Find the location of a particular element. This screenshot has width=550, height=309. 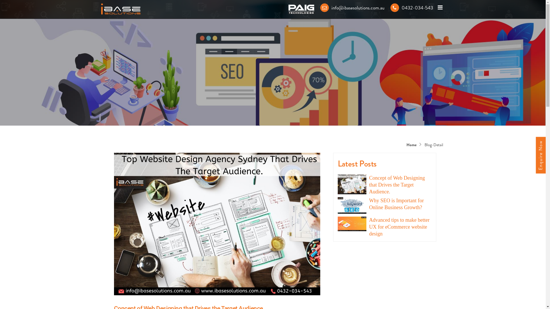

Why SEO is Important for Online Business Growth? is located at coordinates (400, 204).